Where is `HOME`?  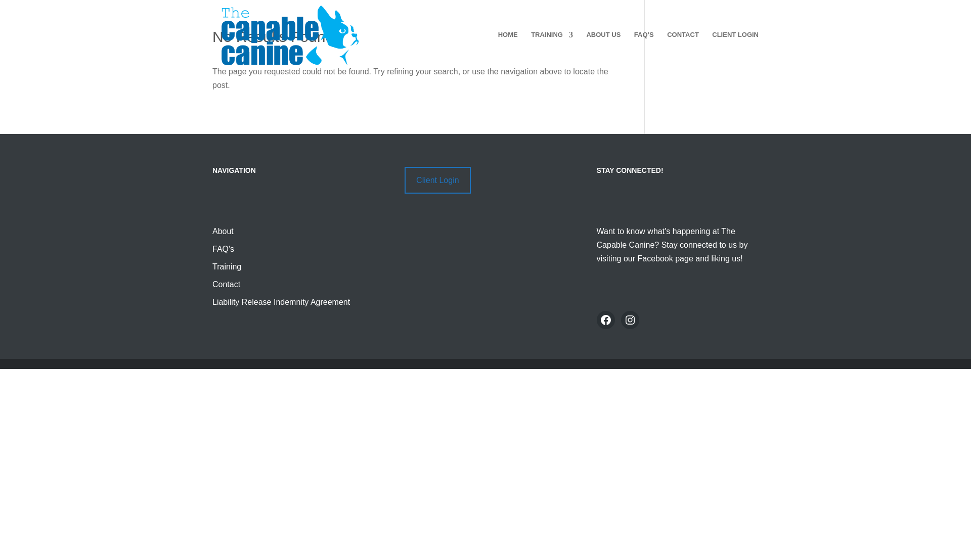
HOME is located at coordinates (508, 51).